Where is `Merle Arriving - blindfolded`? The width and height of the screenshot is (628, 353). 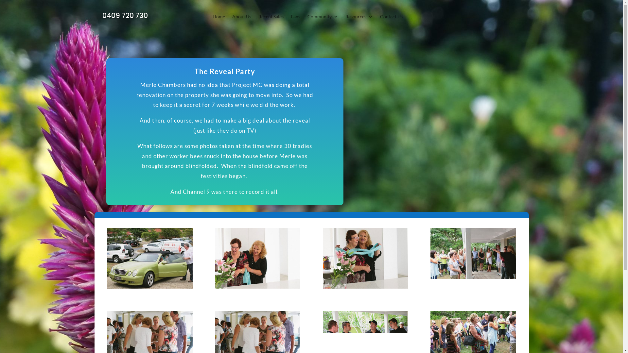 Merle Arriving - blindfolded is located at coordinates (150, 286).